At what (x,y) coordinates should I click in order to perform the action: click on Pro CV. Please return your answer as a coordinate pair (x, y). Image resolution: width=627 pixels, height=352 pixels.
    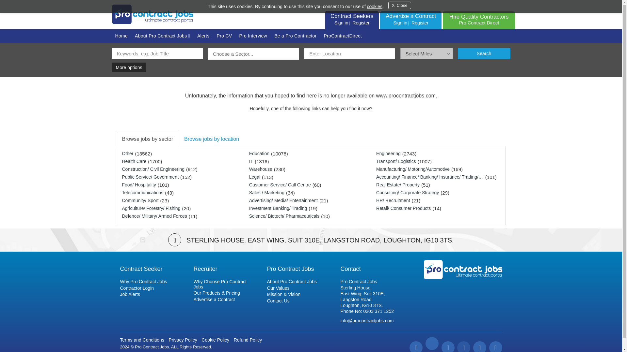
    Looking at the image, I should click on (225, 36).